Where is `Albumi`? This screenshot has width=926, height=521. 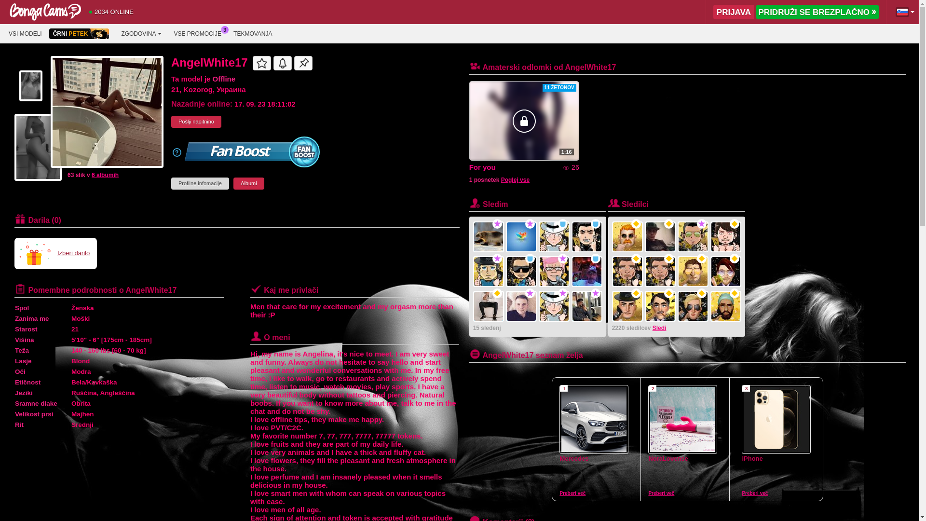
Albumi is located at coordinates (249, 183).